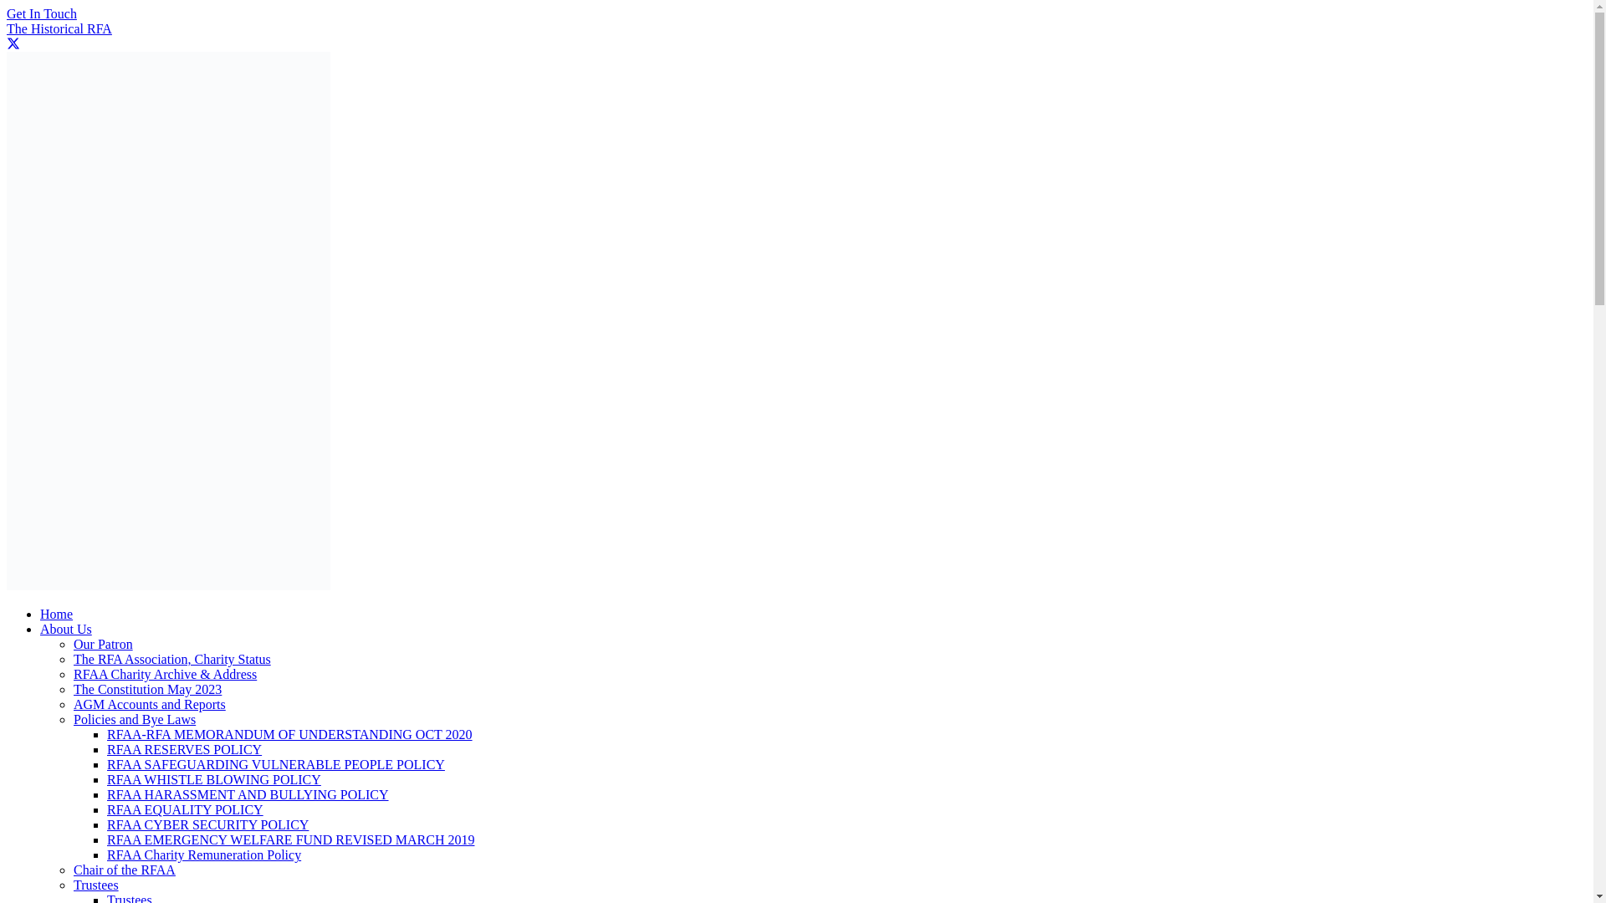 The height and width of the screenshot is (903, 1606). I want to click on AGM Accounts and Reports, so click(150, 704).